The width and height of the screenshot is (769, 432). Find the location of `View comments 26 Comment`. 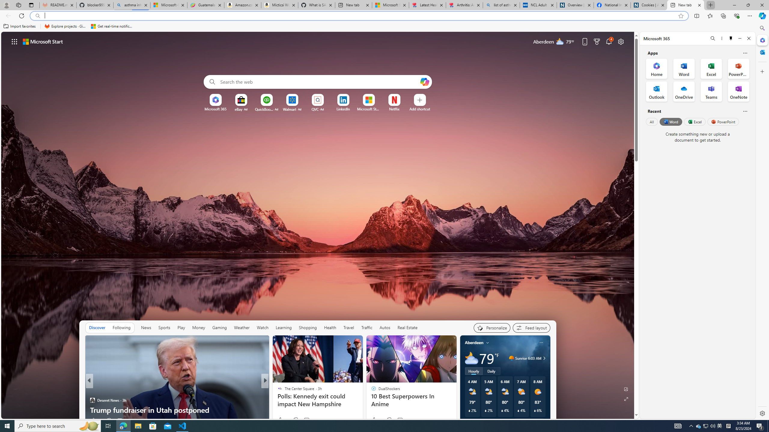

View comments 26 Comment is located at coordinates (121, 421).